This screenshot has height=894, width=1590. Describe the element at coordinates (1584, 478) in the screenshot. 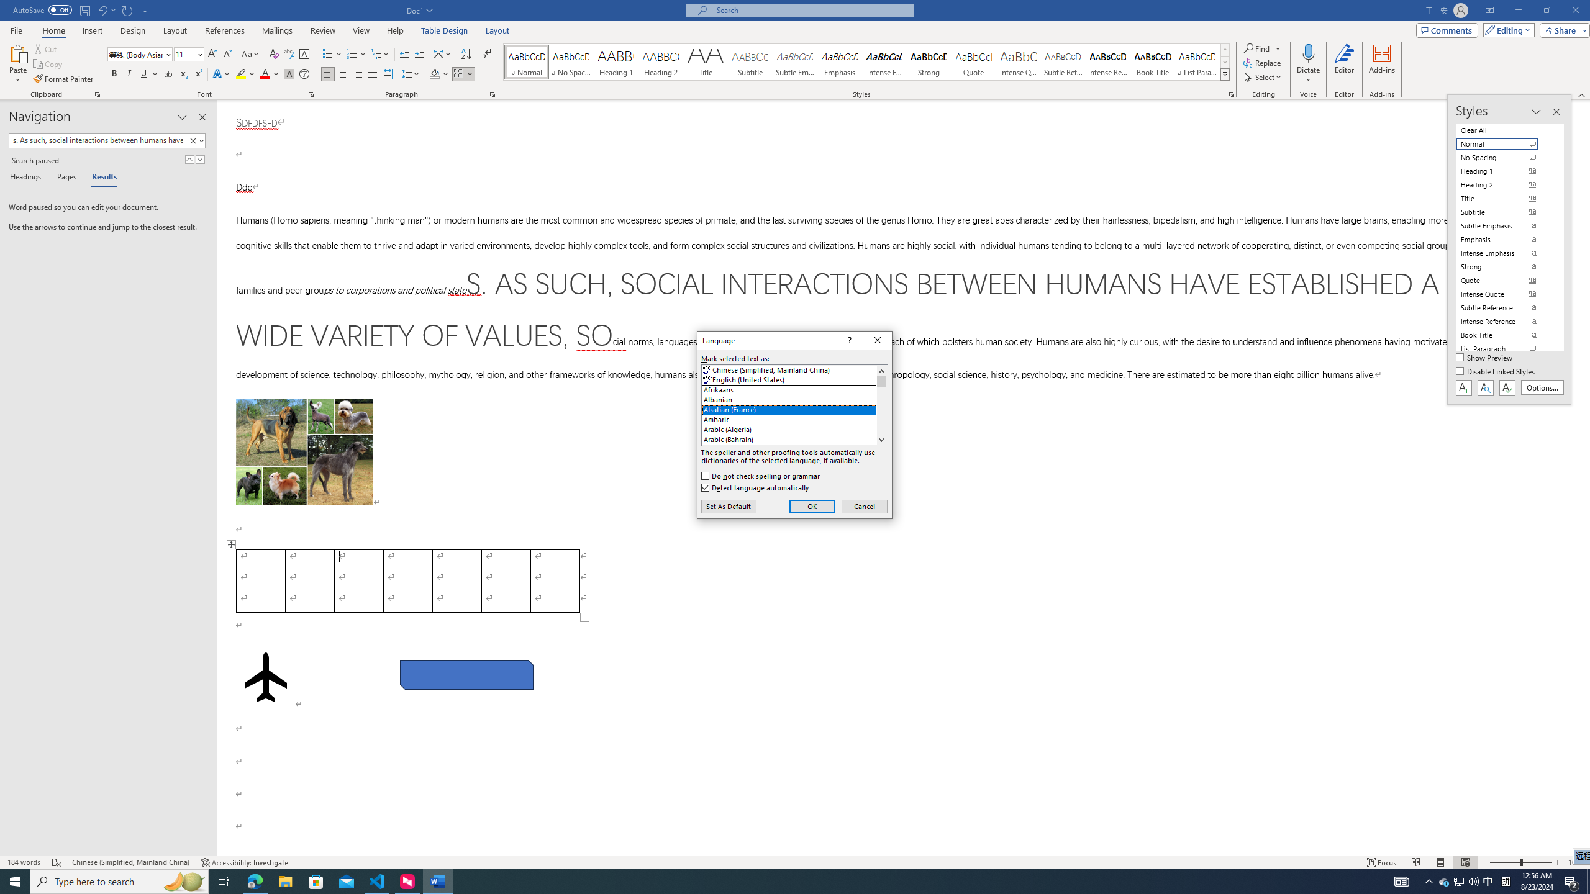

I see `Class: NetUIScrollBar` at that location.